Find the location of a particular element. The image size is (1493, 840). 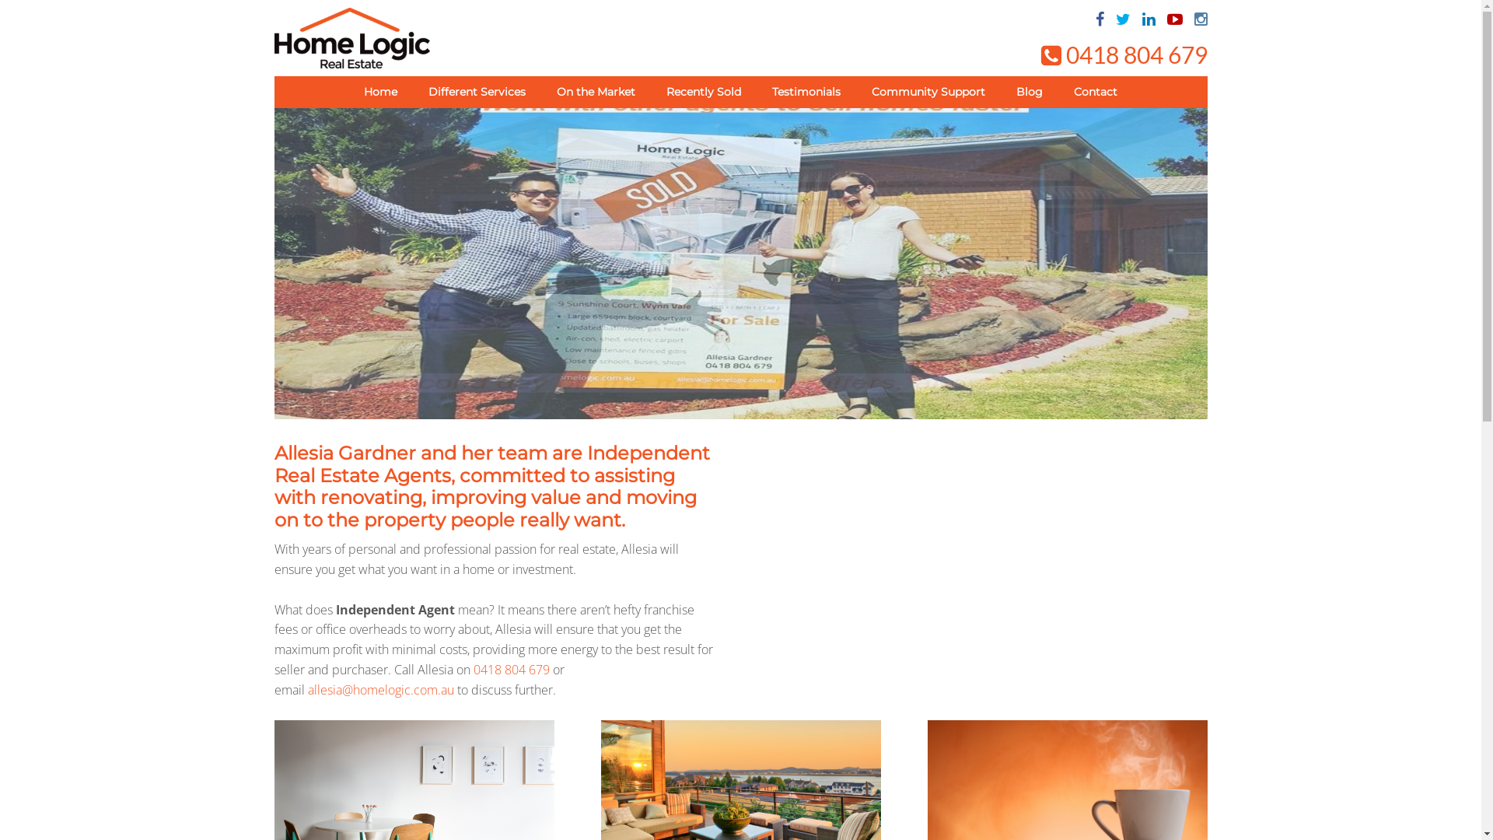

On the Market is located at coordinates (596, 92).